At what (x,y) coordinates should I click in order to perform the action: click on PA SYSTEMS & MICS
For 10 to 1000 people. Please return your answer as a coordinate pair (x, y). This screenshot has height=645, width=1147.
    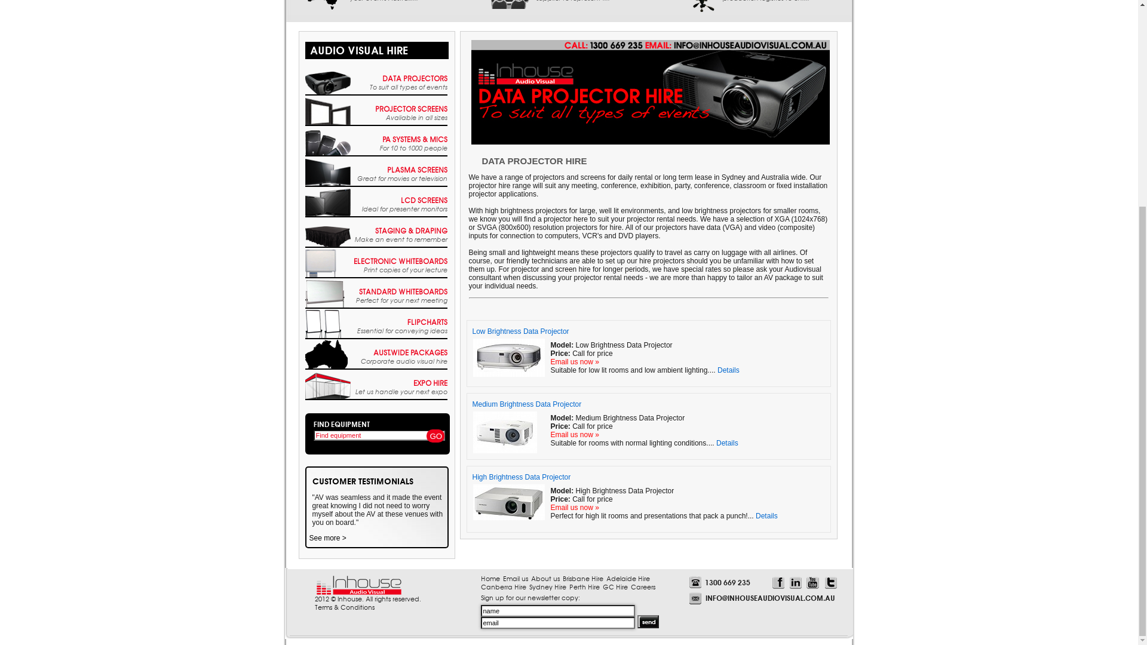
    Looking at the image, I should click on (409, 441).